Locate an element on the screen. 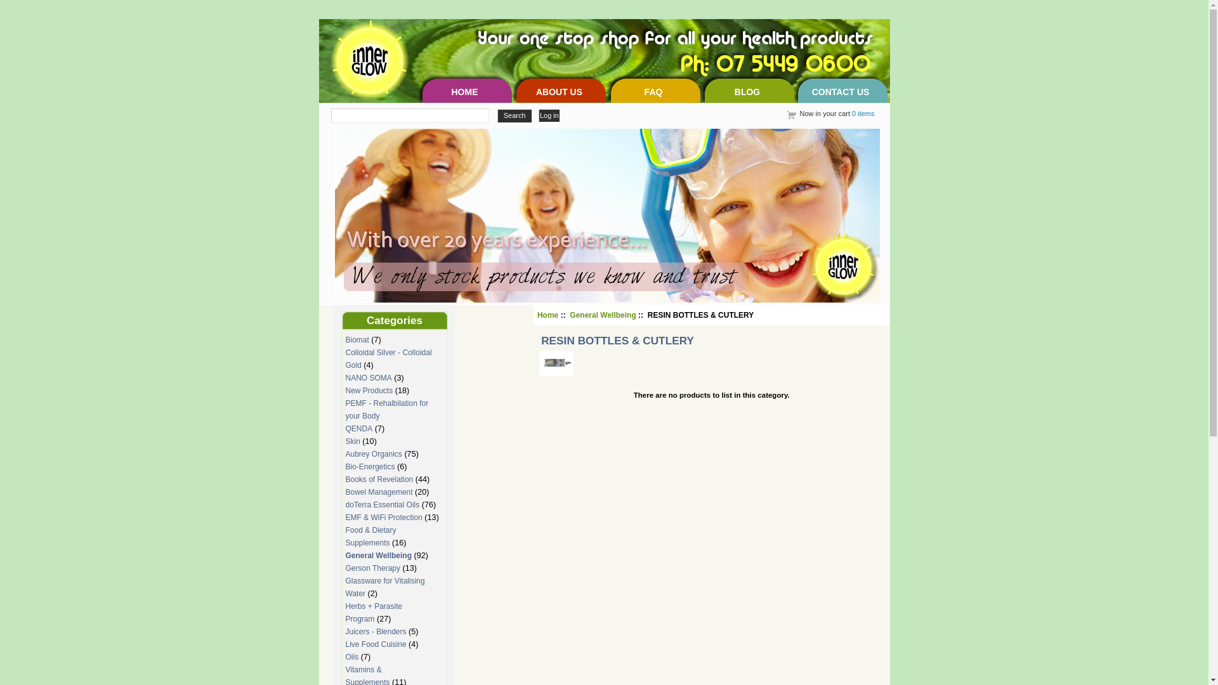  General Wellbeing is located at coordinates (603, 315).